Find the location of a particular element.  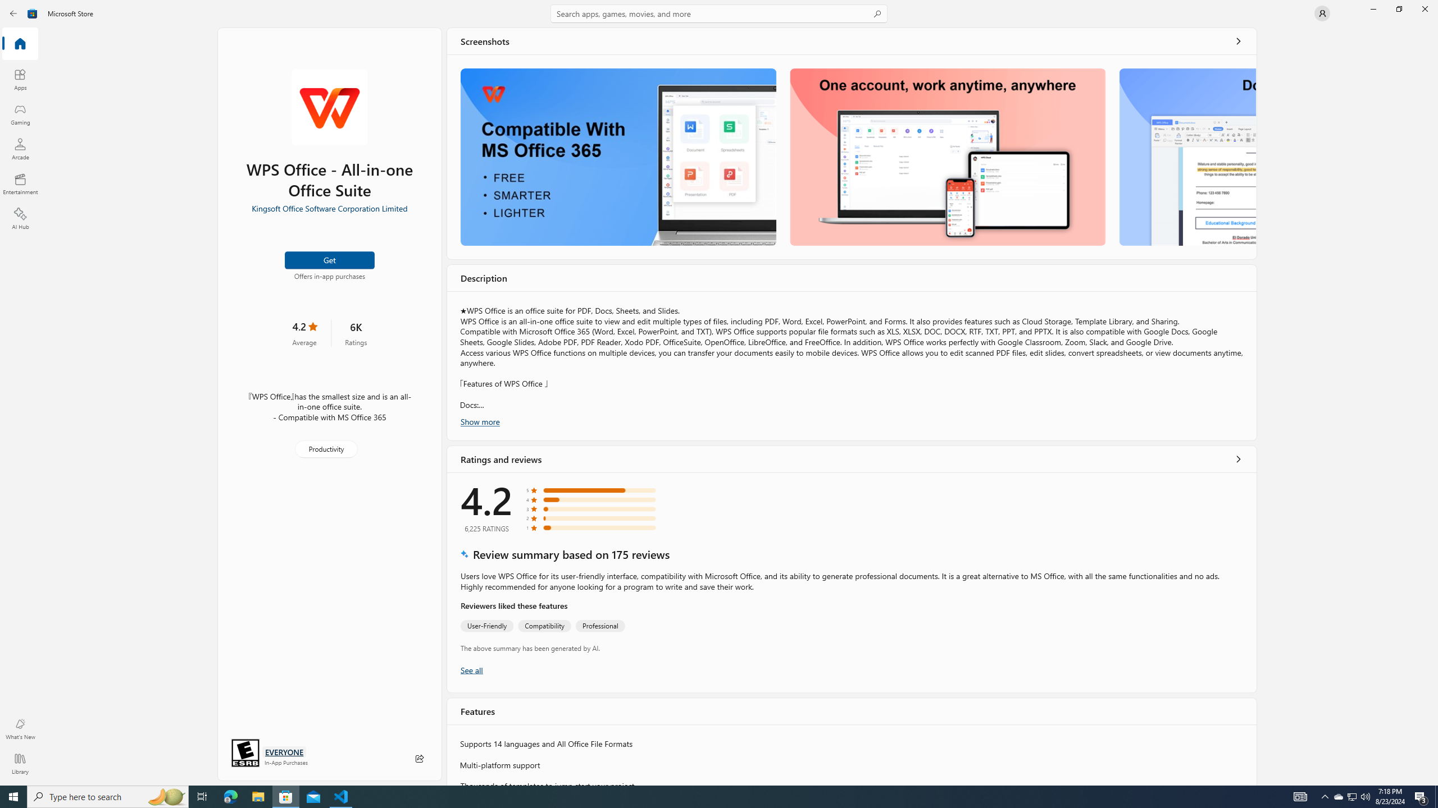

Apps is located at coordinates (20, 79).